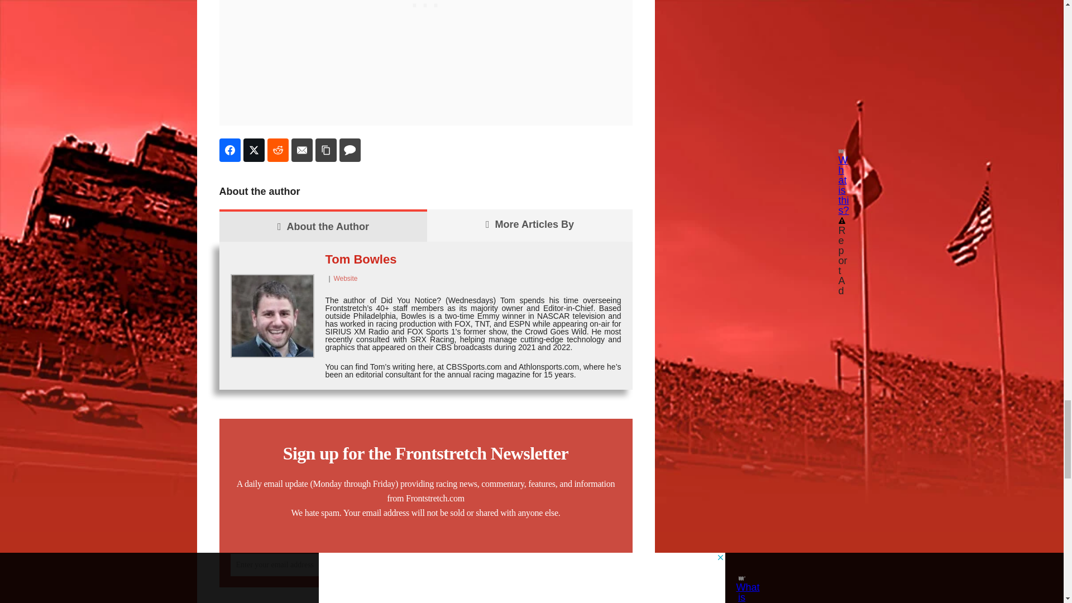 This screenshot has height=603, width=1072. I want to click on Share on Copy Link, so click(326, 150).